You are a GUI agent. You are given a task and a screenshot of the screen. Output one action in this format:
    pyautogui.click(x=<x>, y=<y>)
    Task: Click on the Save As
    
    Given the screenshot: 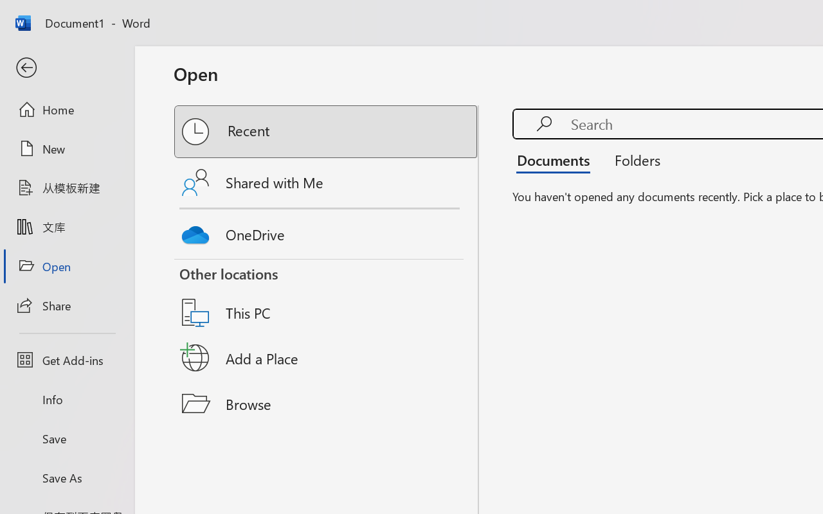 What is the action you would take?
    pyautogui.click(x=67, y=477)
    